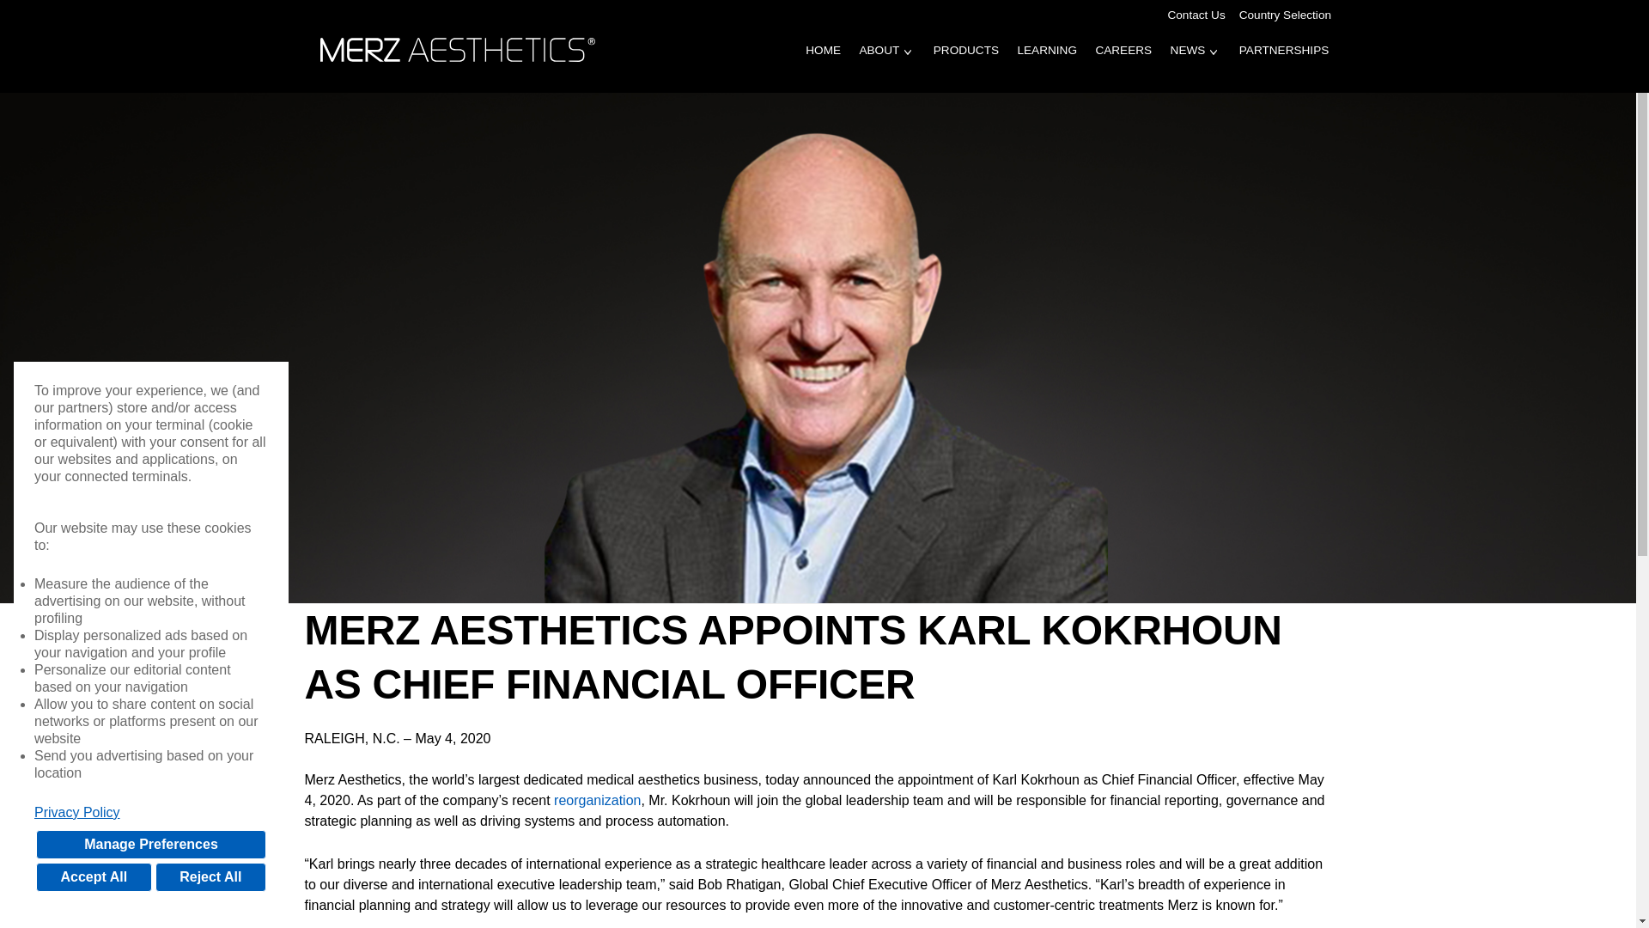  What do you see at coordinates (461, 48) in the screenshot?
I see `Home` at bounding box center [461, 48].